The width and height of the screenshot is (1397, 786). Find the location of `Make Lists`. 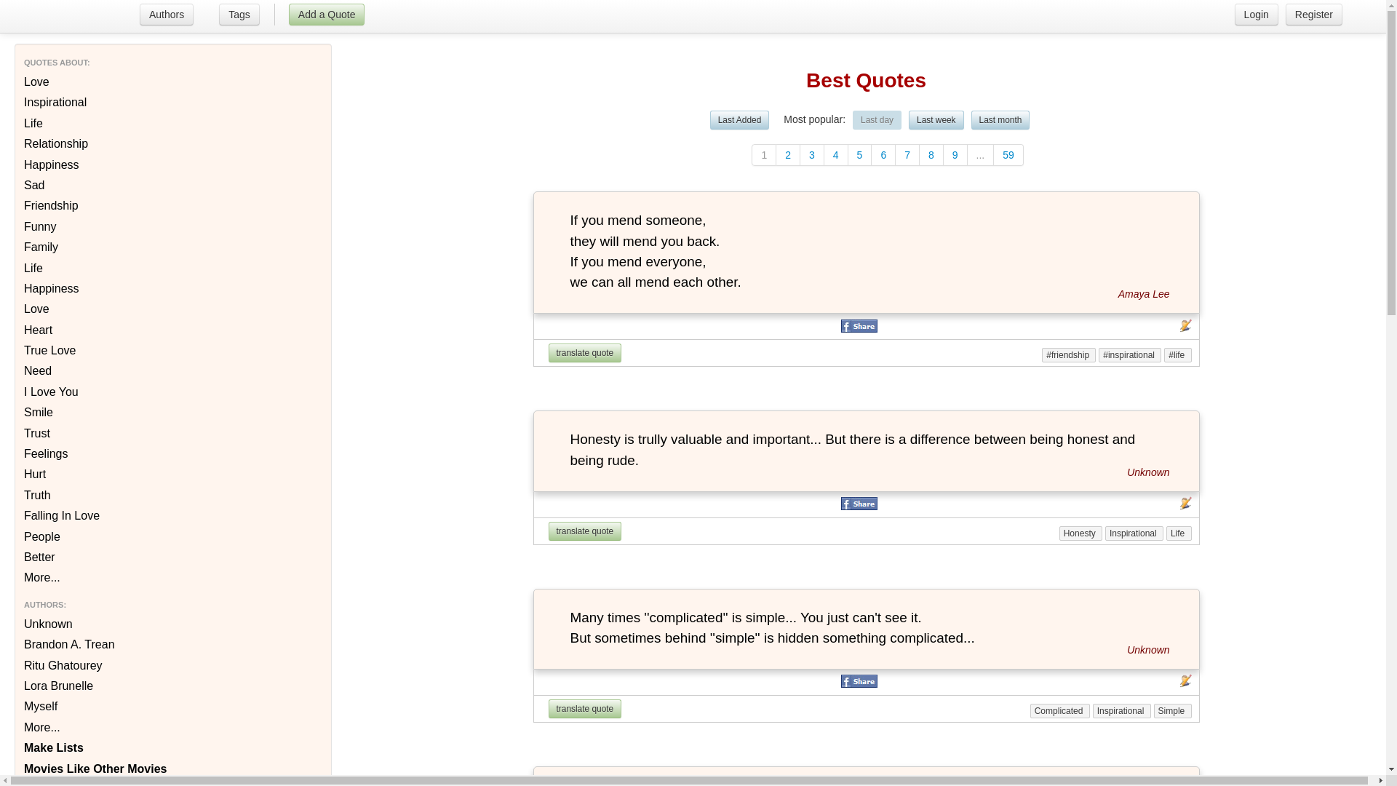

Make Lists is located at coordinates (173, 748).